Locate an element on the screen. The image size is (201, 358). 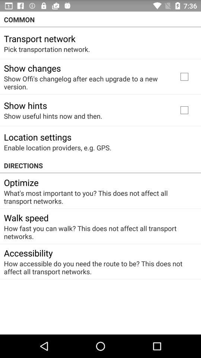
turn on the show offi s is located at coordinates (86, 82).